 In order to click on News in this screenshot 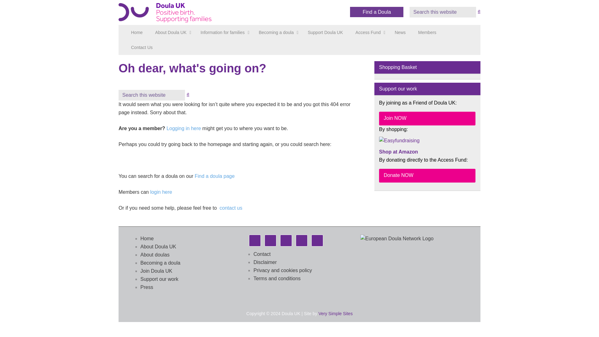, I will do `click(400, 32)`.